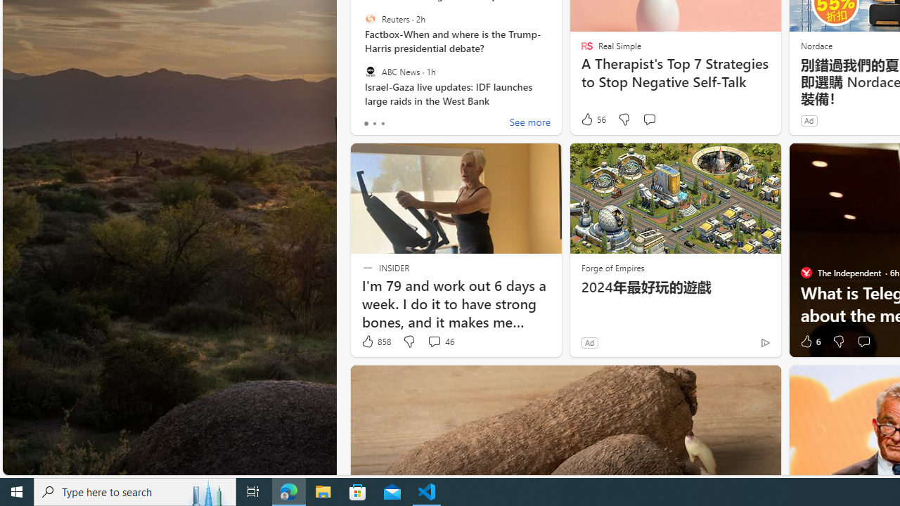  I want to click on View comments 46 Comment, so click(440, 342).